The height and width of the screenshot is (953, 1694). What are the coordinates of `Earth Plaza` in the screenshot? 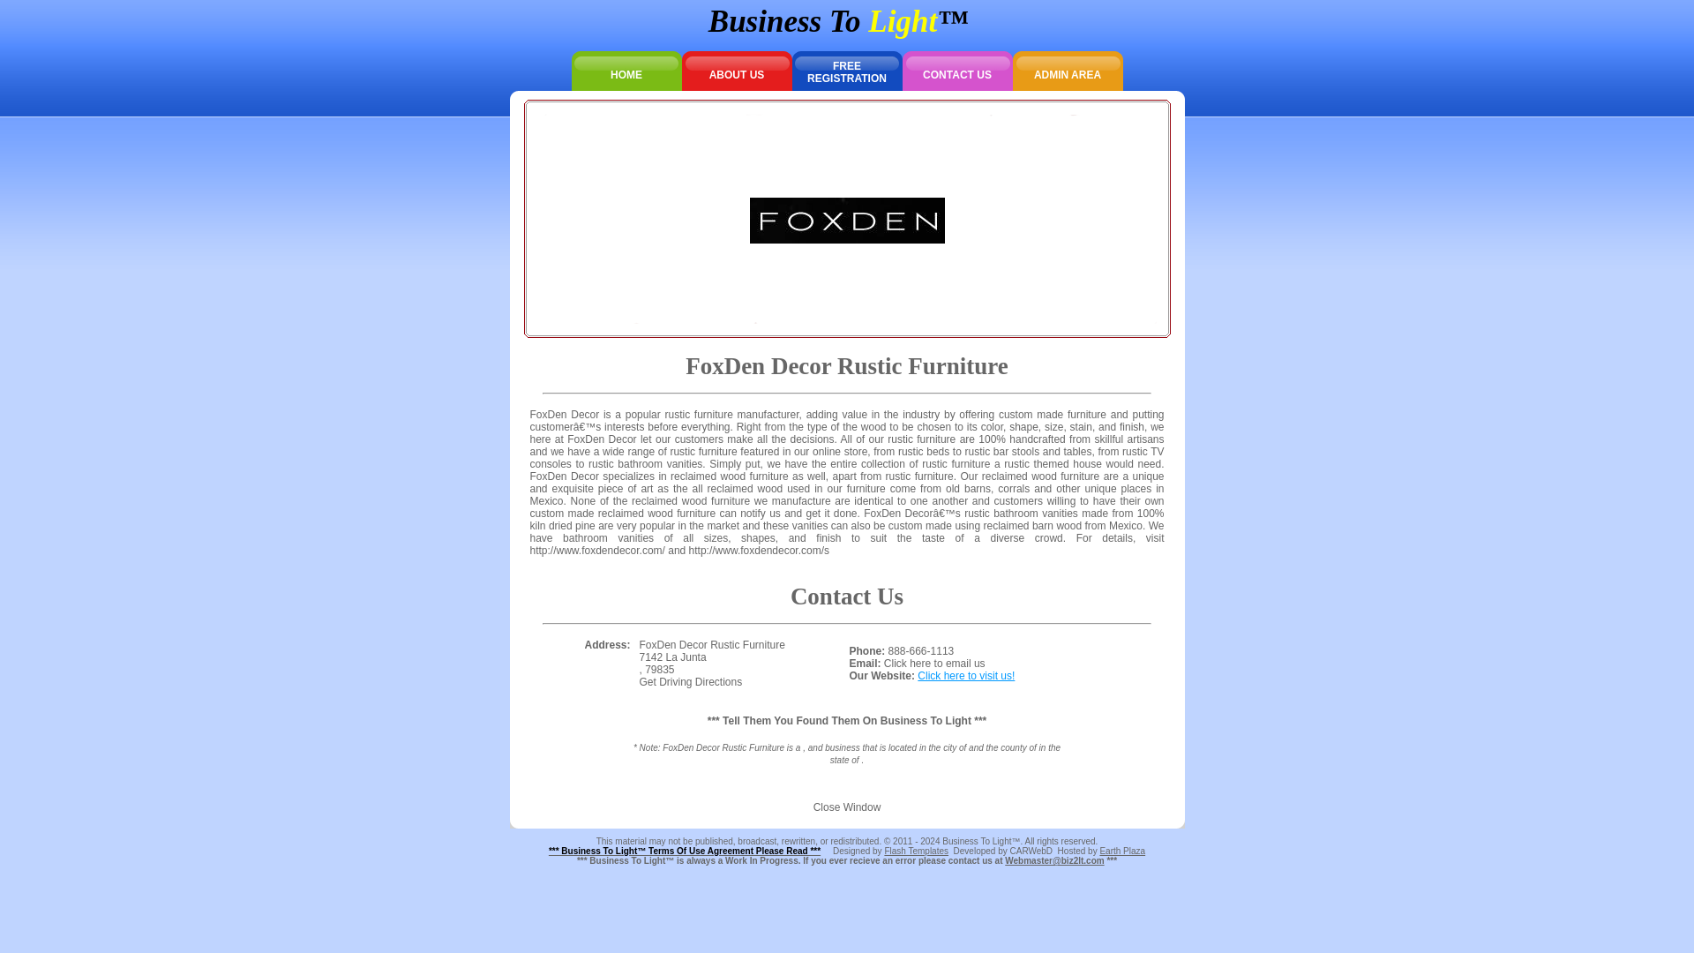 It's located at (847, 71).